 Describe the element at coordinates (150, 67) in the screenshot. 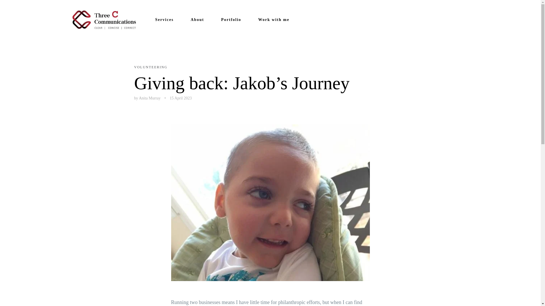

I see `VOLUNTEERING` at that location.